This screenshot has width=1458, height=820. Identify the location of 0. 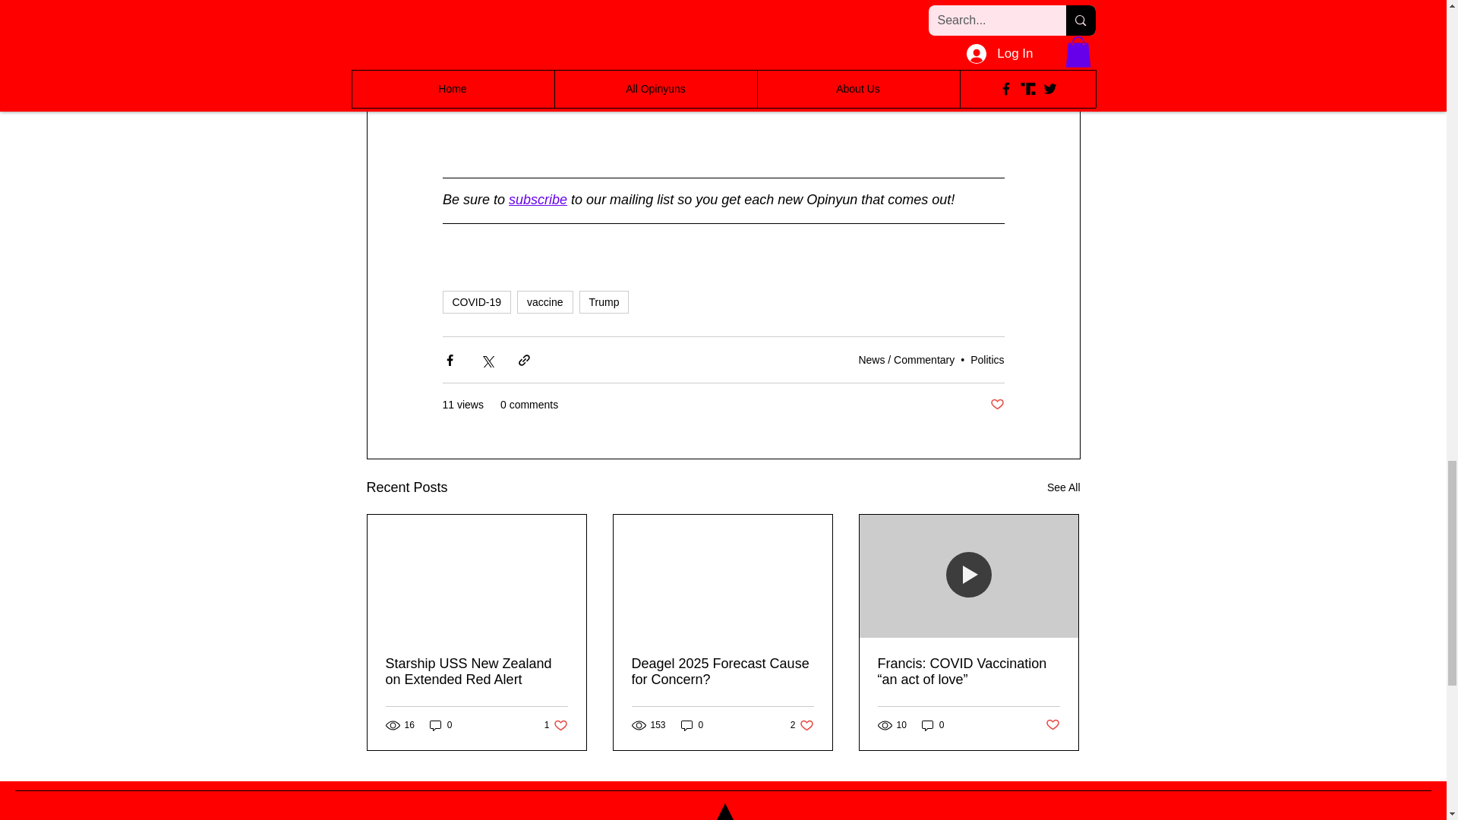
(440, 726).